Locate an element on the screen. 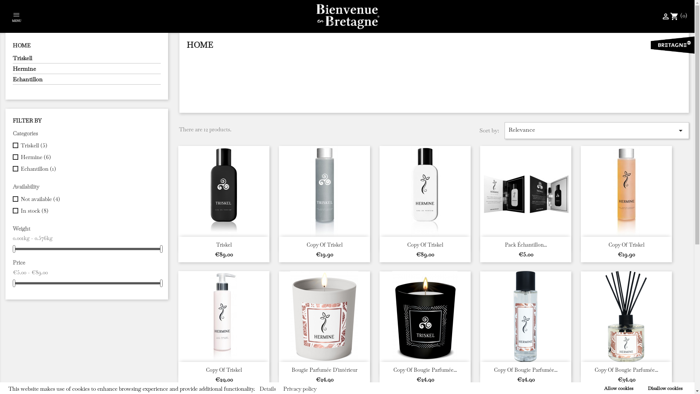 This screenshot has height=394, width=700. Echantillon is located at coordinates (87, 80).